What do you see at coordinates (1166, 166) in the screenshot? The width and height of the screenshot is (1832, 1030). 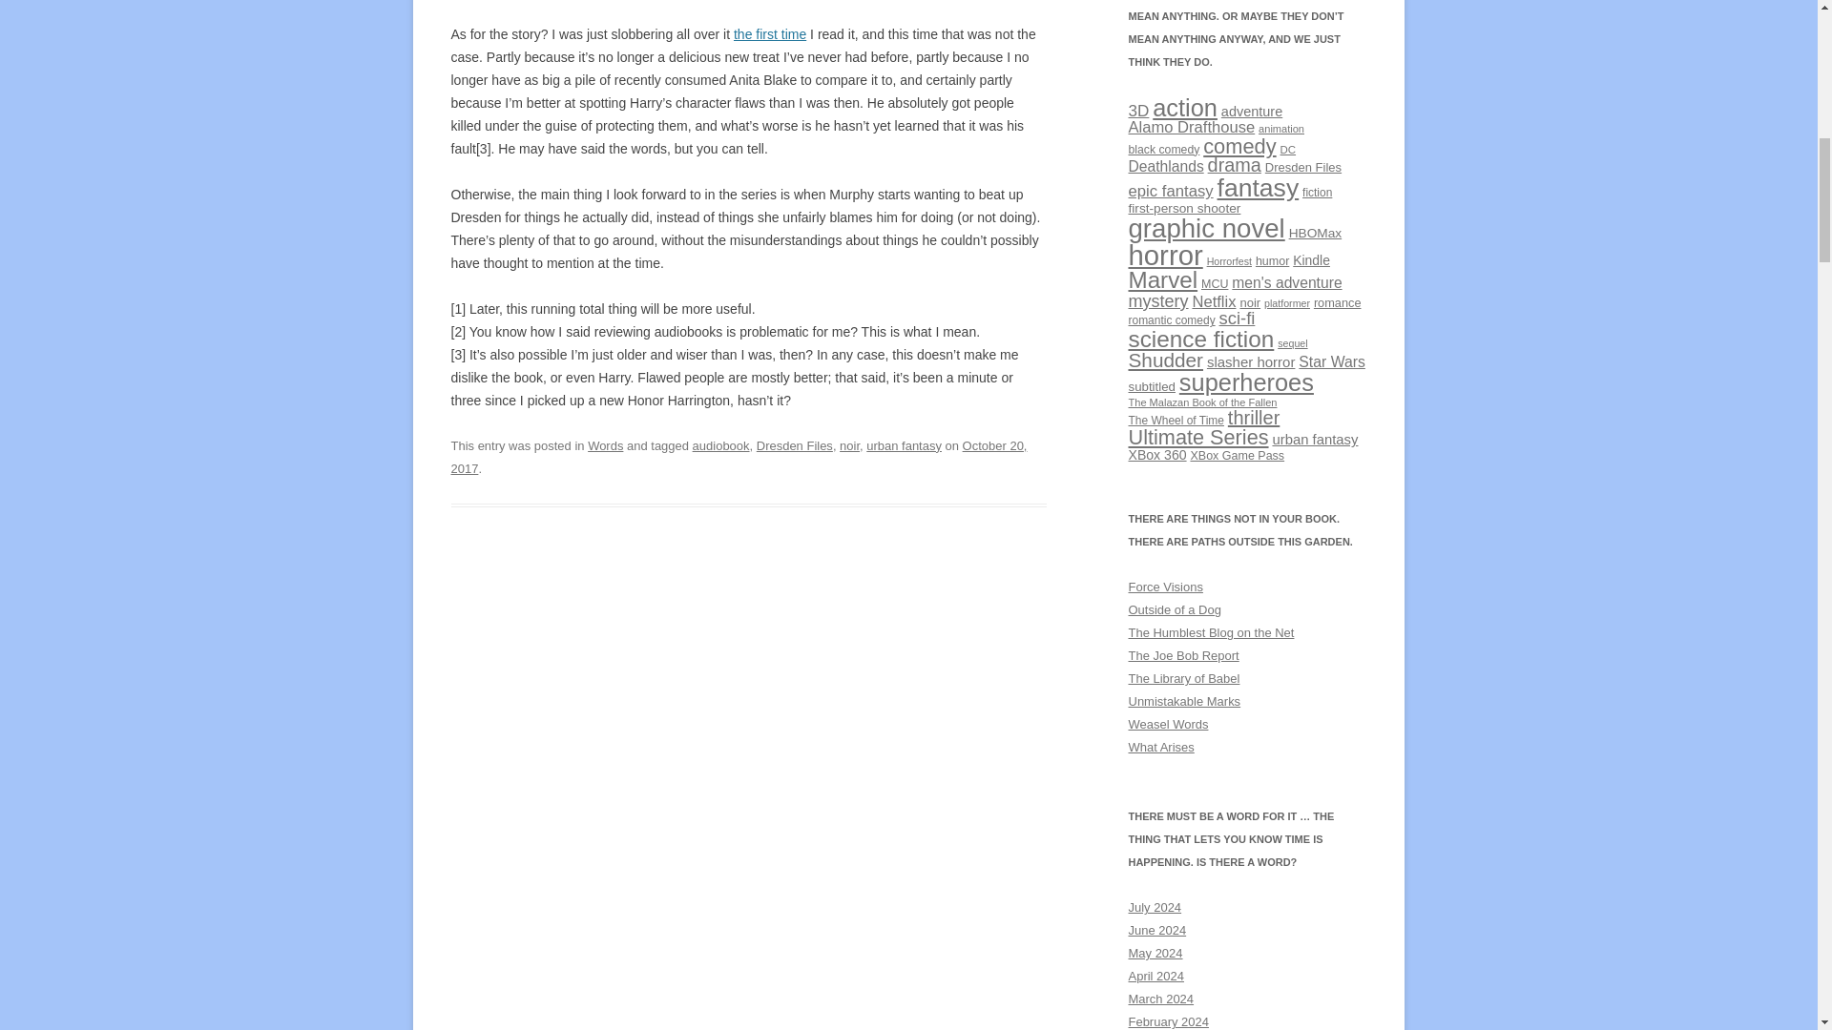 I see `Deathlands` at bounding box center [1166, 166].